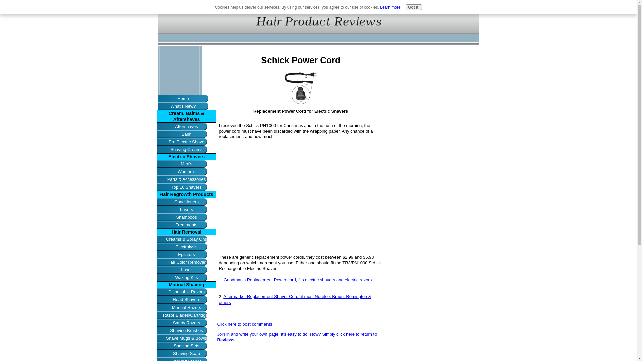  I want to click on What's New?, so click(183, 106).